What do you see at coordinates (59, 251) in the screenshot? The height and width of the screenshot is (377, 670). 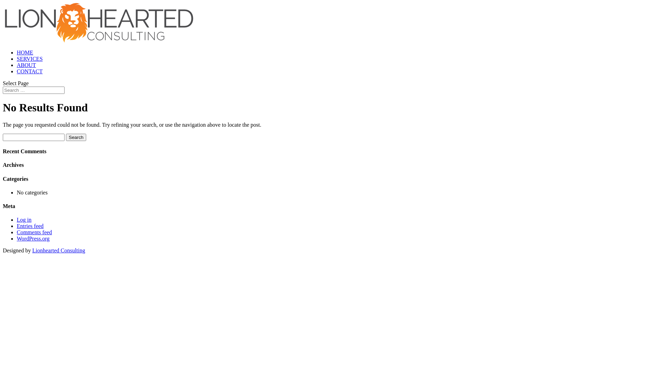 I see `Lionhearted Consulting` at bounding box center [59, 251].